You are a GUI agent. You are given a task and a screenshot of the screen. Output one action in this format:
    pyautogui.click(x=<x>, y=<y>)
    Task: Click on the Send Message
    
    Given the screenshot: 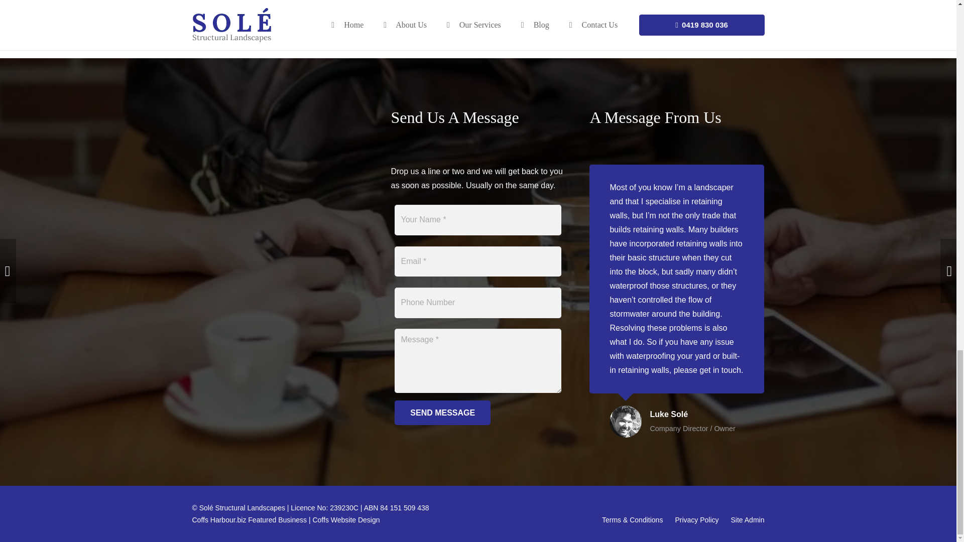 What is the action you would take?
    pyautogui.click(x=442, y=413)
    